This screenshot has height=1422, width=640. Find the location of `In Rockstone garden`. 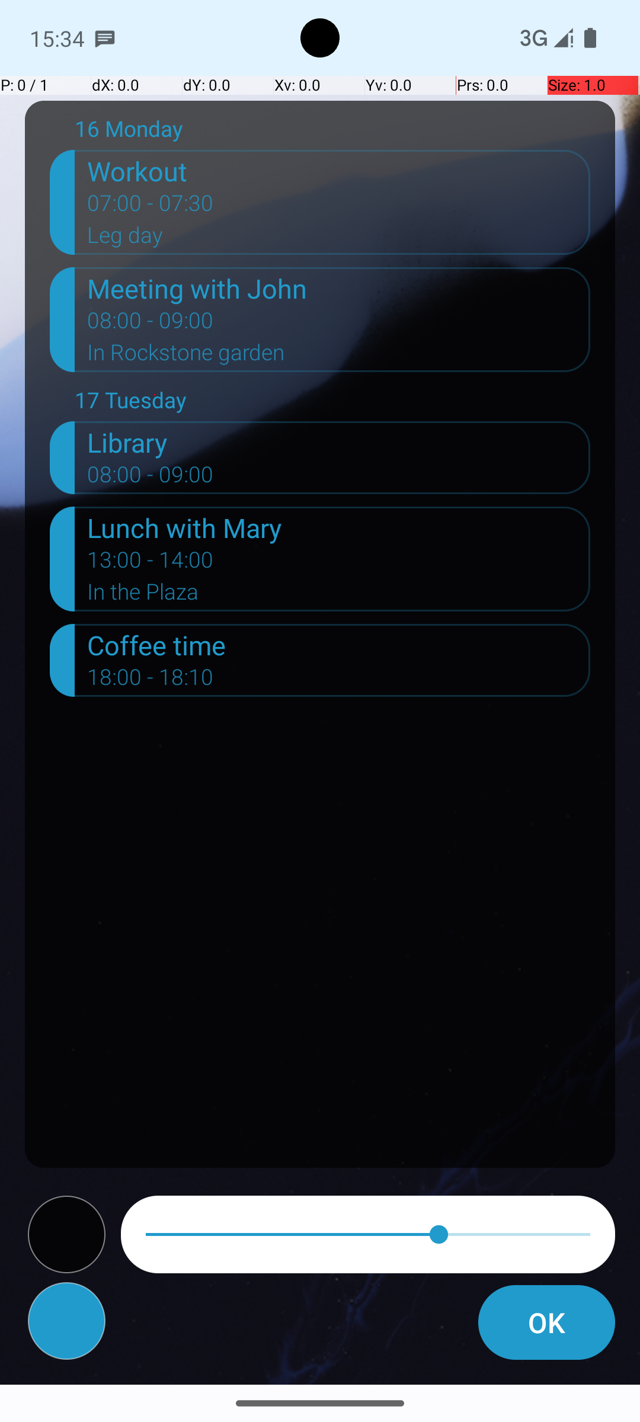

In Rockstone garden is located at coordinates (339, 356).